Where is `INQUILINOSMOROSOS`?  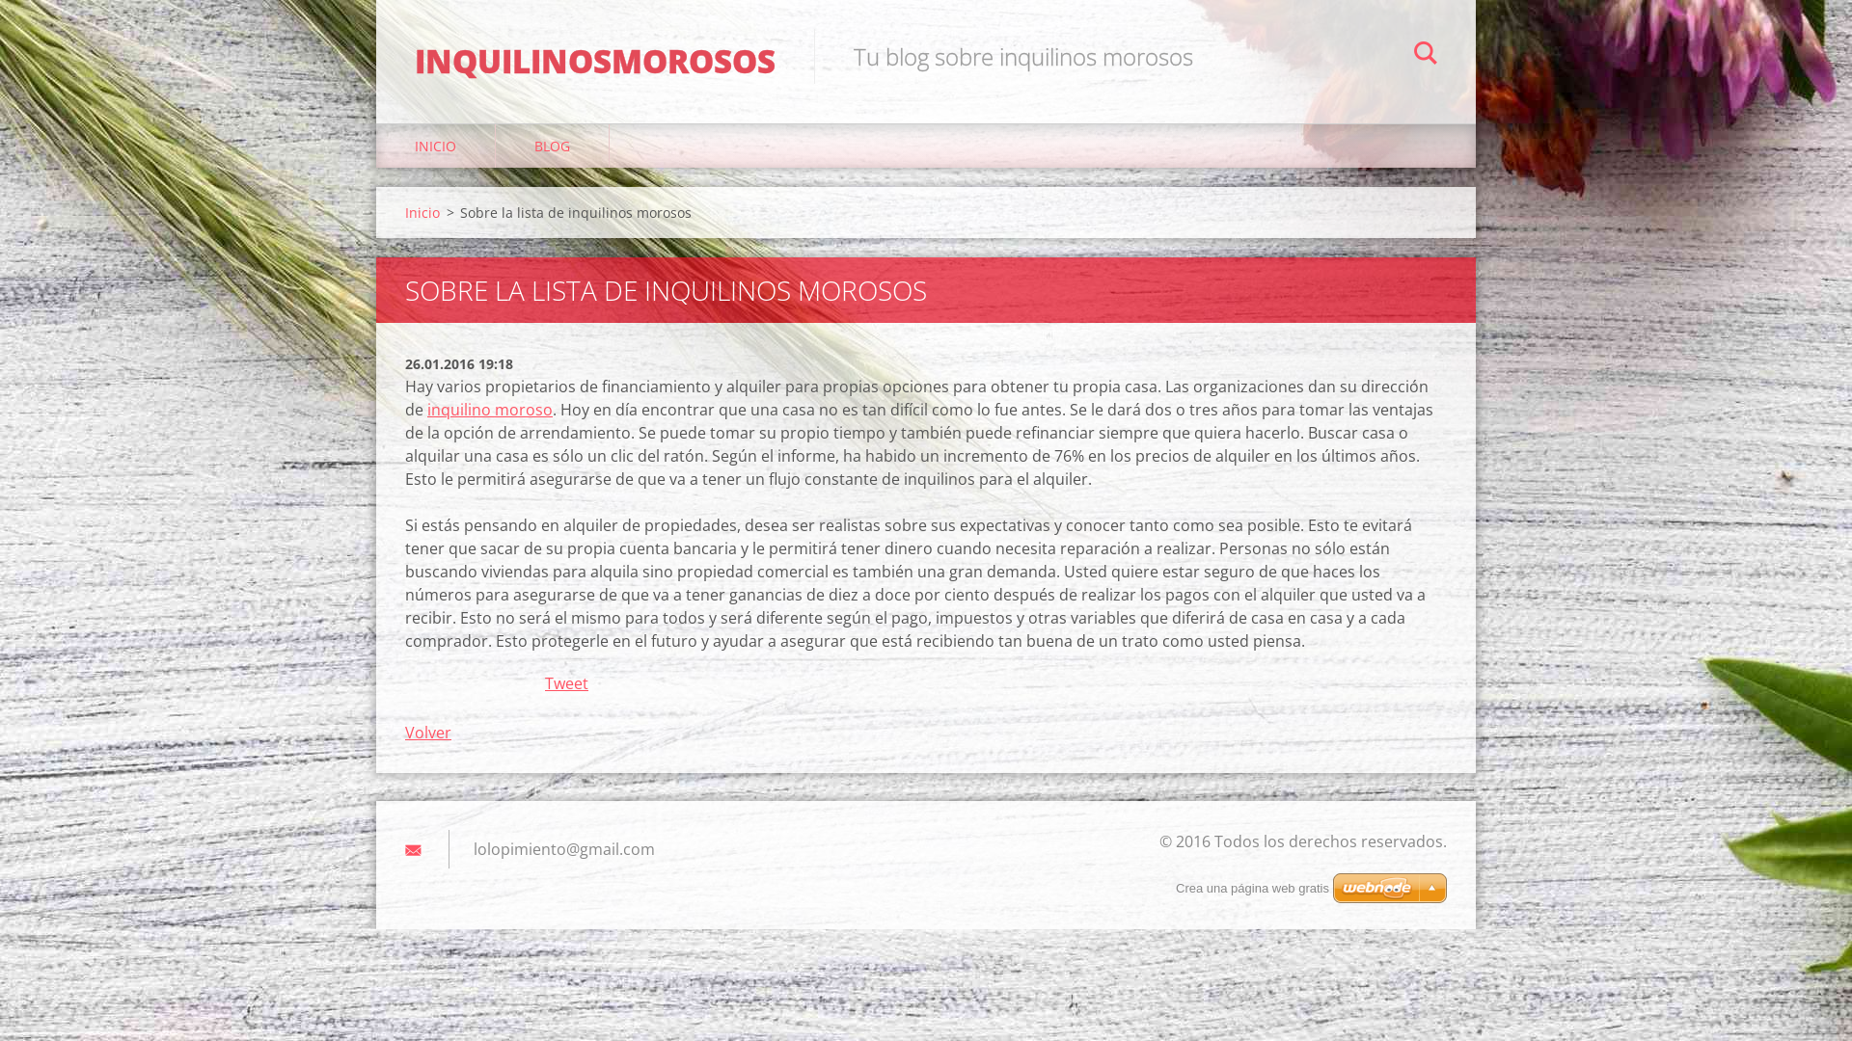
INQUILINOSMOROSOS is located at coordinates (595, 42).